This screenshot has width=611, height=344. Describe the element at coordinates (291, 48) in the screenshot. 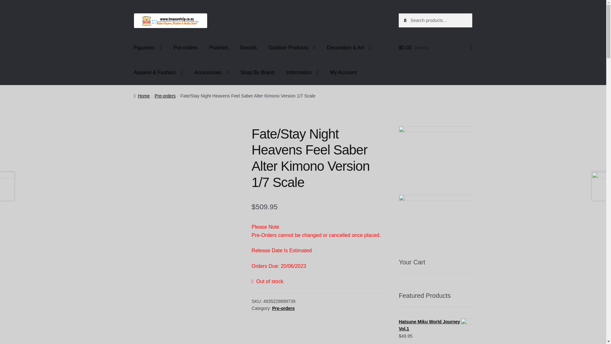

I see `Outdoor Products` at that location.